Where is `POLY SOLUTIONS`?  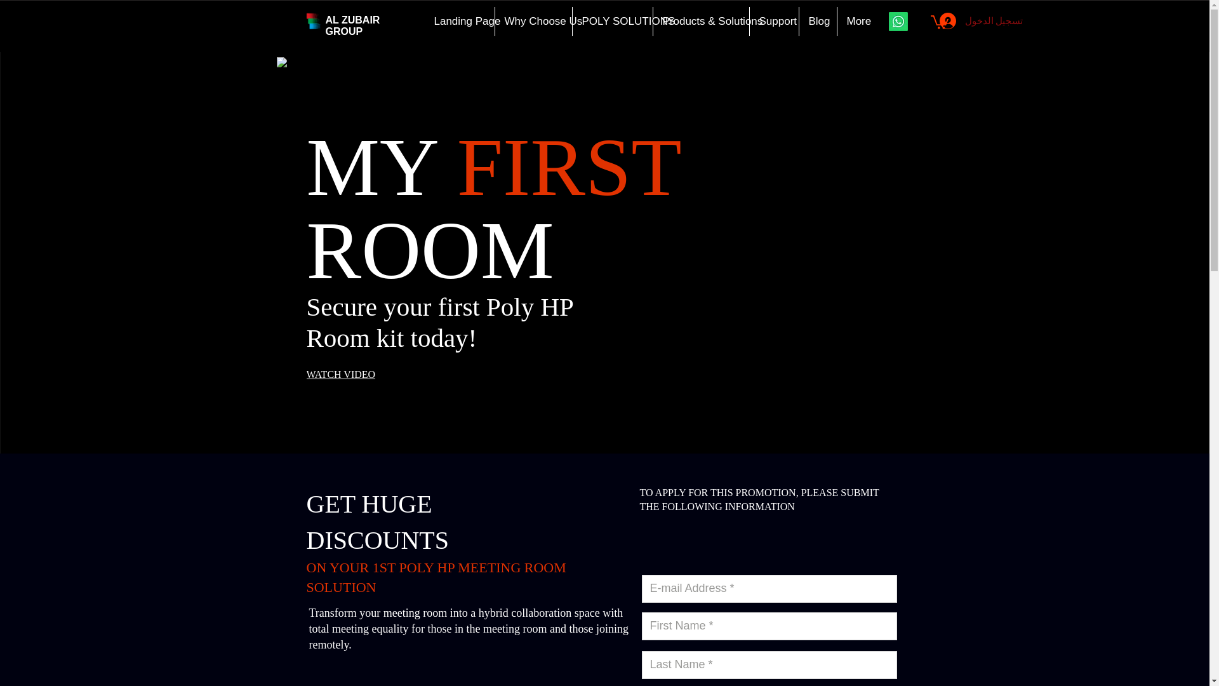
POLY SOLUTIONS is located at coordinates (612, 22).